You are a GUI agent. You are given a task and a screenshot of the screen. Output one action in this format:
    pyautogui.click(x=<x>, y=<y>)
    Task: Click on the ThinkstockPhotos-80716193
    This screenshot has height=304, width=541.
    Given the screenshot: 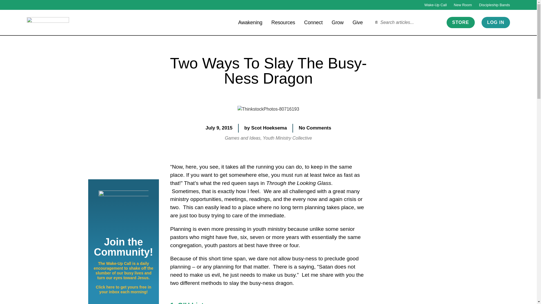 What is the action you would take?
    pyautogui.click(x=268, y=109)
    